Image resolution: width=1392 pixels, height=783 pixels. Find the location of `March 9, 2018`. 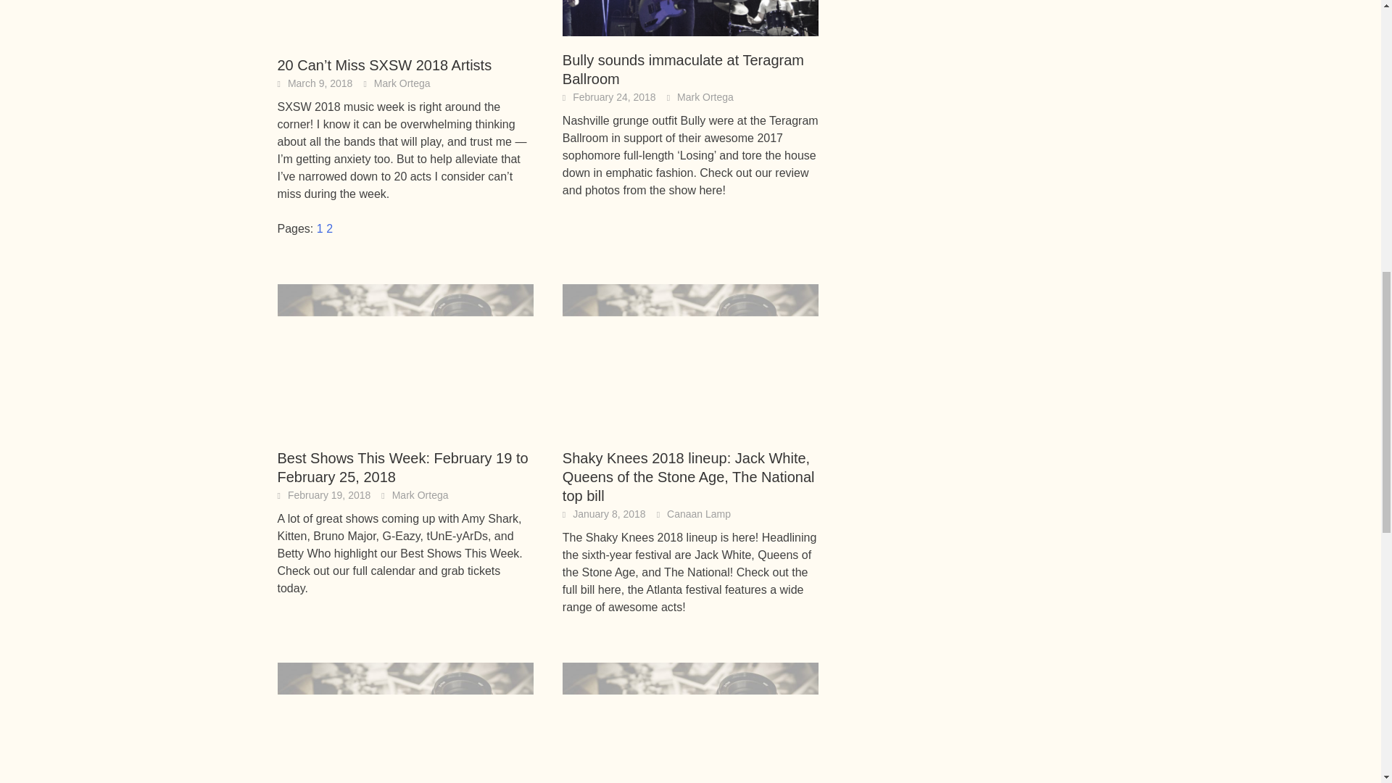

March 9, 2018 is located at coordinates (320, 83).